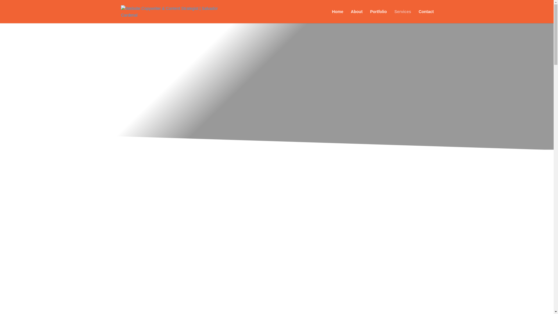  I want to click on Contact, so click(426, 16).